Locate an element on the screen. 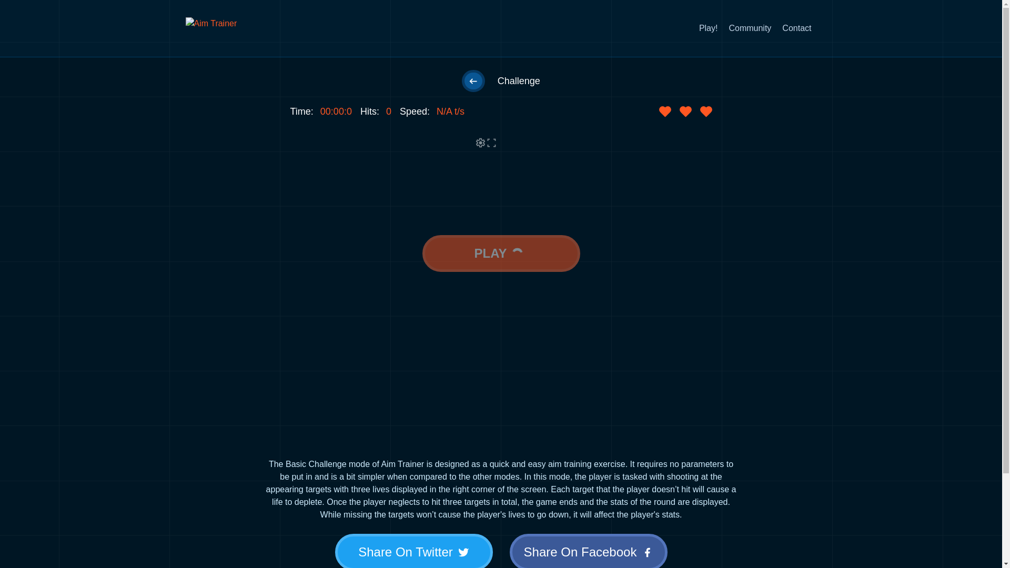 The height and width of the screenshot is (568, 1010). Community is located at coordinates (750, 28).